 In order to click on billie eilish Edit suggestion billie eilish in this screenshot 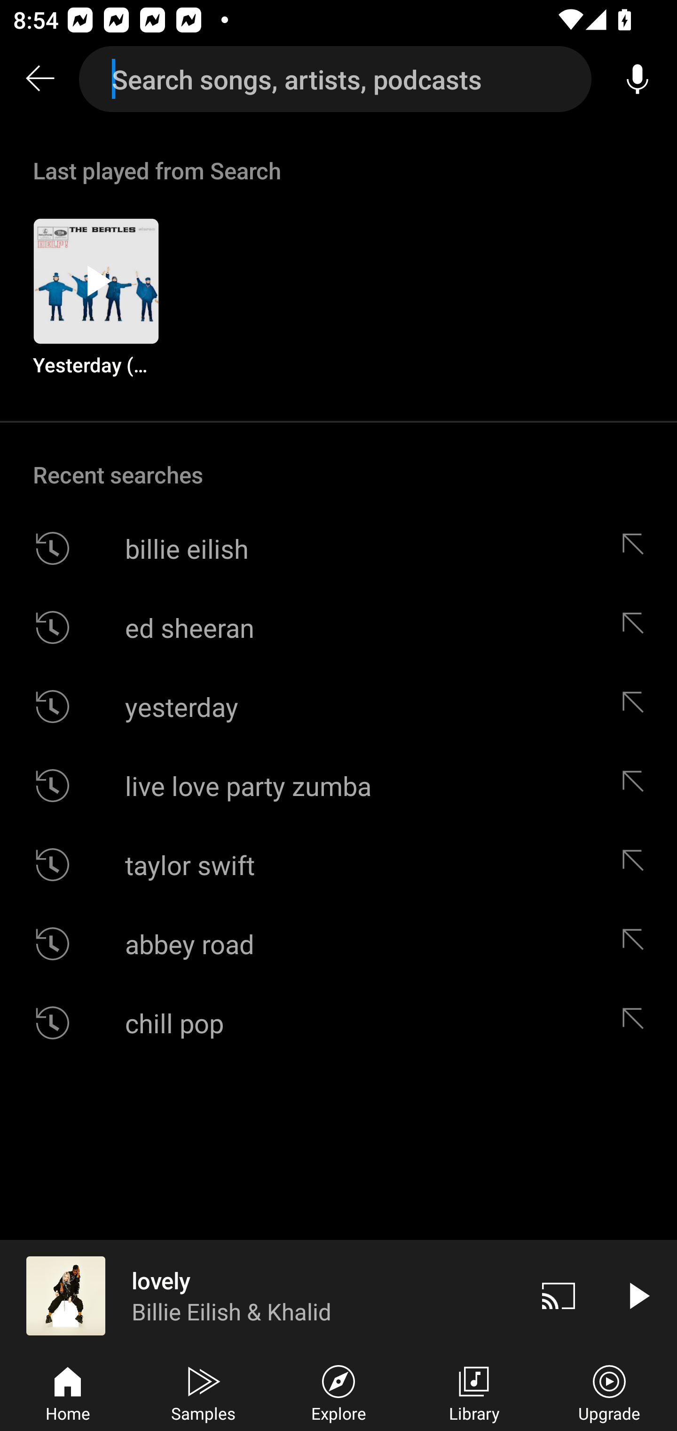, I will do `click(338, 549)`.